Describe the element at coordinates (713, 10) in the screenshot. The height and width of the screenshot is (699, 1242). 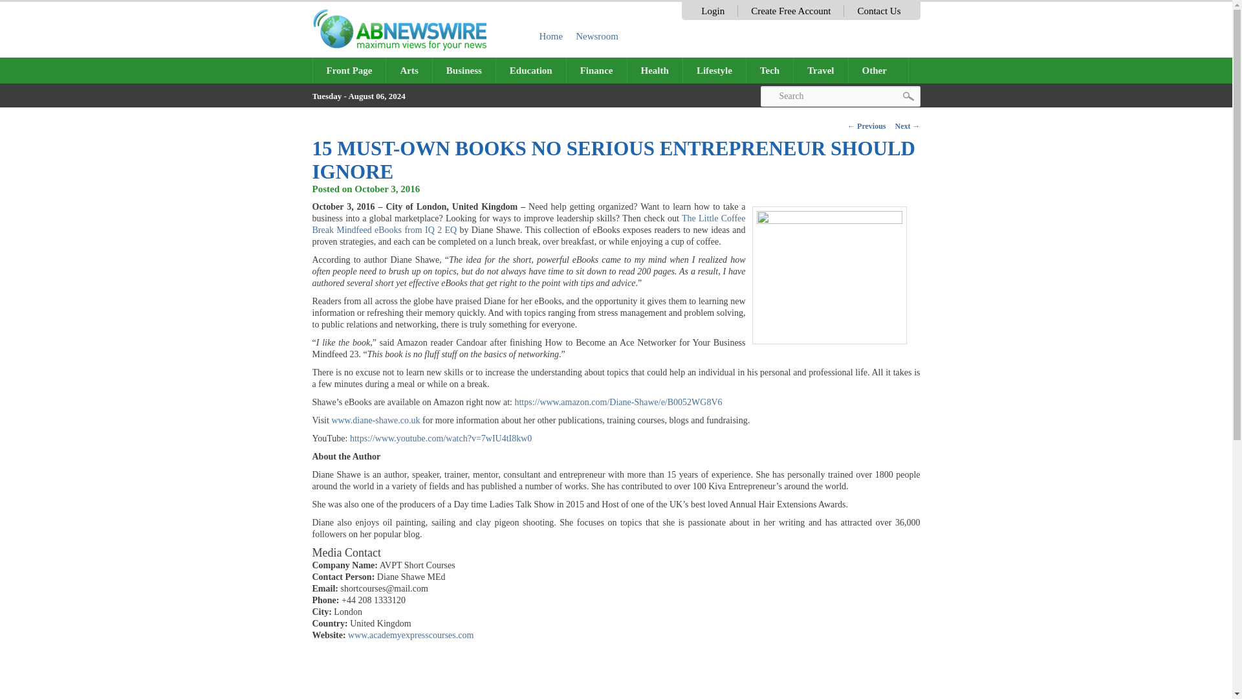
I see `Login` at that location.